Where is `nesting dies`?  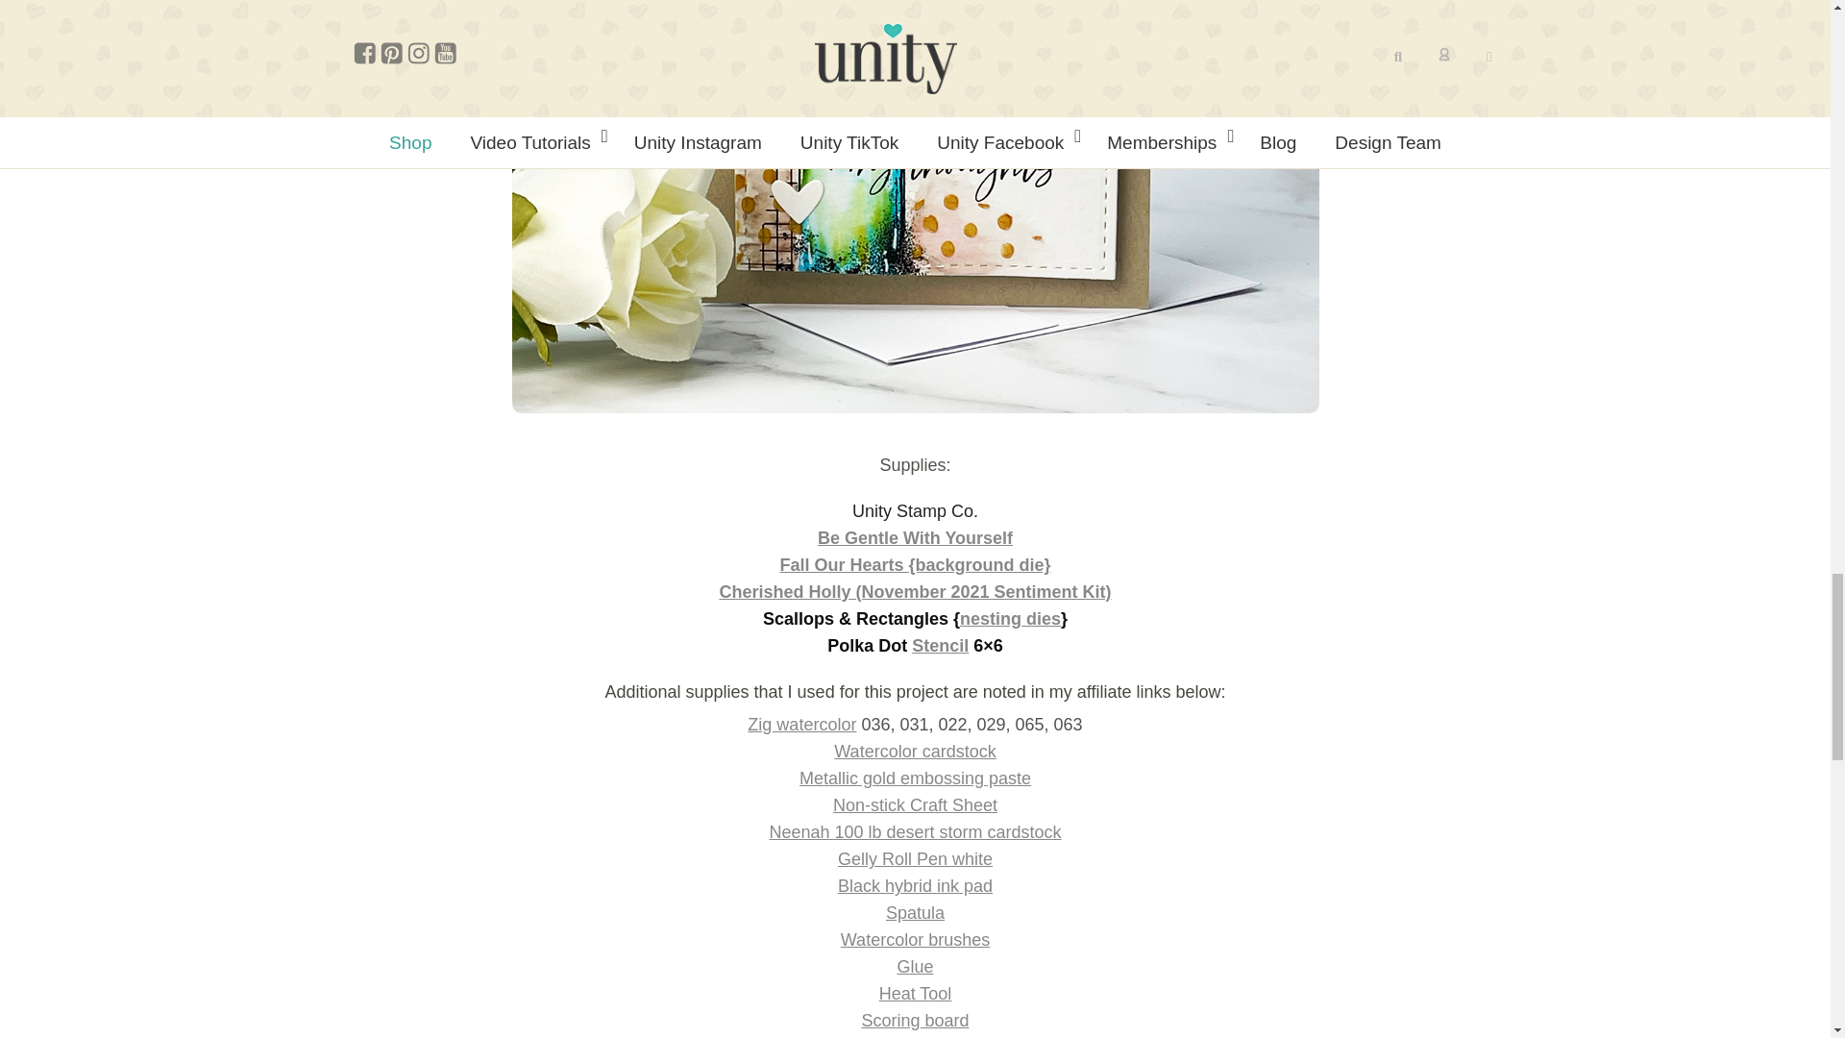 nesting dies is located at coordinates (1010, 619).